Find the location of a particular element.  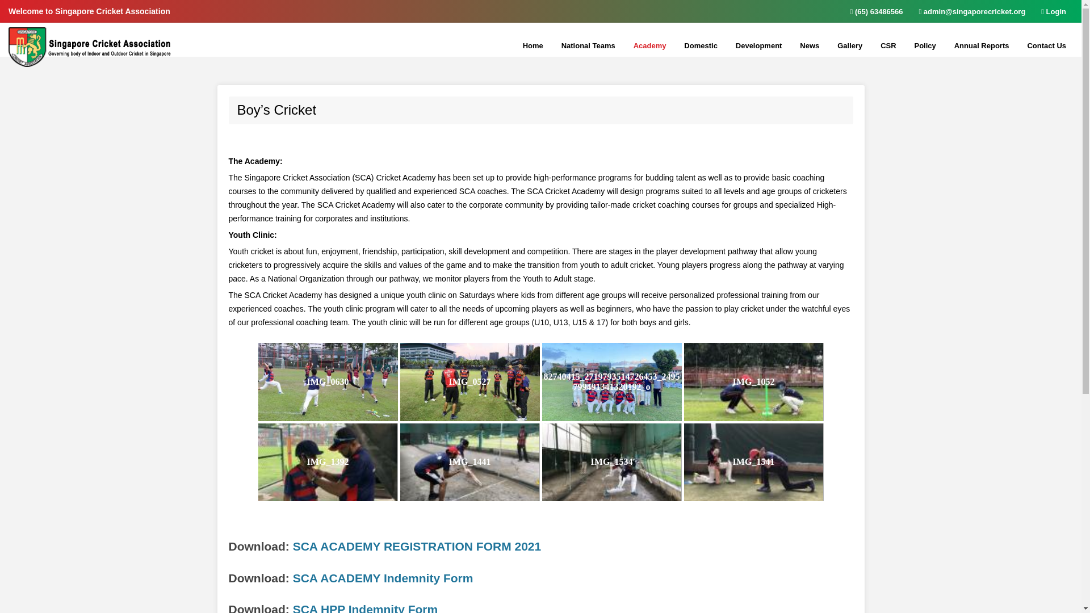

All is located at coordinates (844, 64).